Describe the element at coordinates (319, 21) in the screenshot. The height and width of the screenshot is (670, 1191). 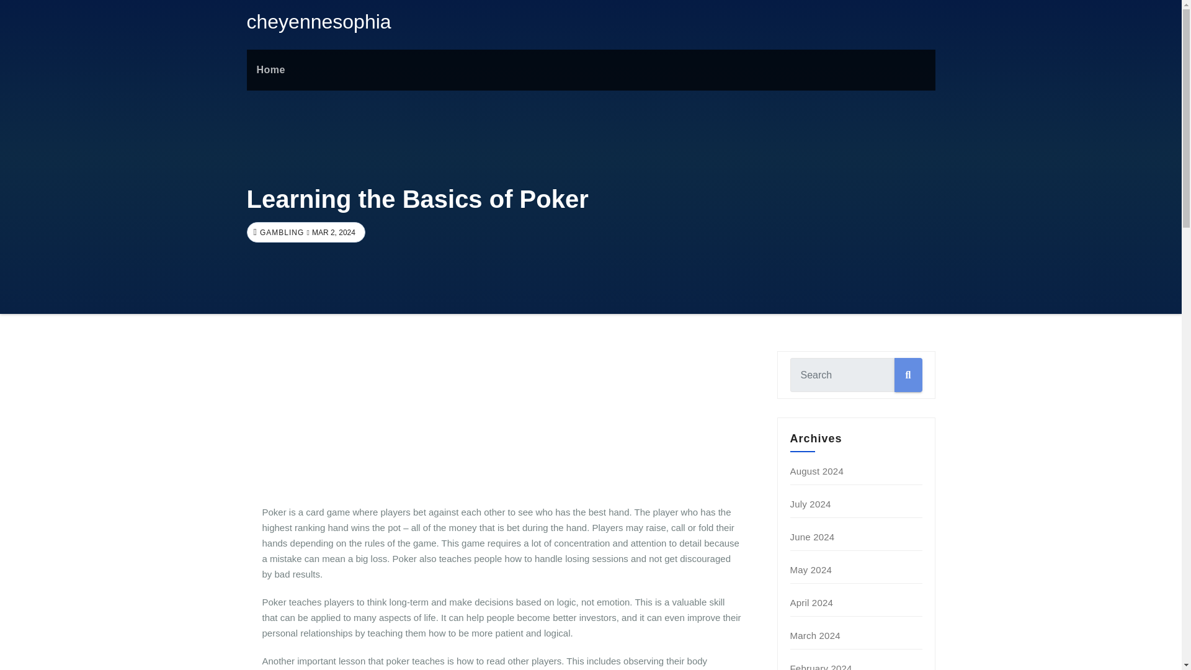
I see `cheyennesophia` at that location.